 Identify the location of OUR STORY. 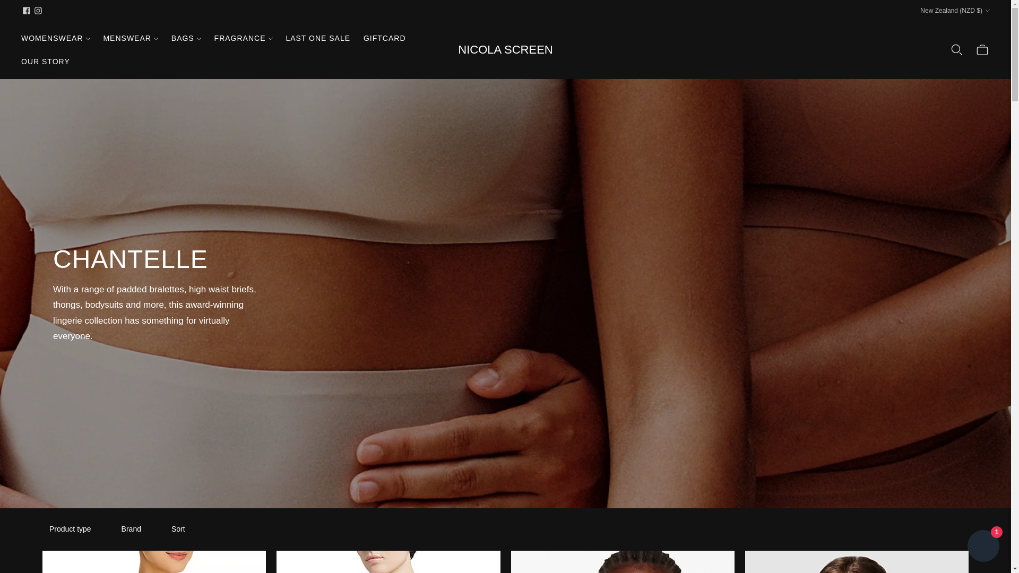
(46, 62).